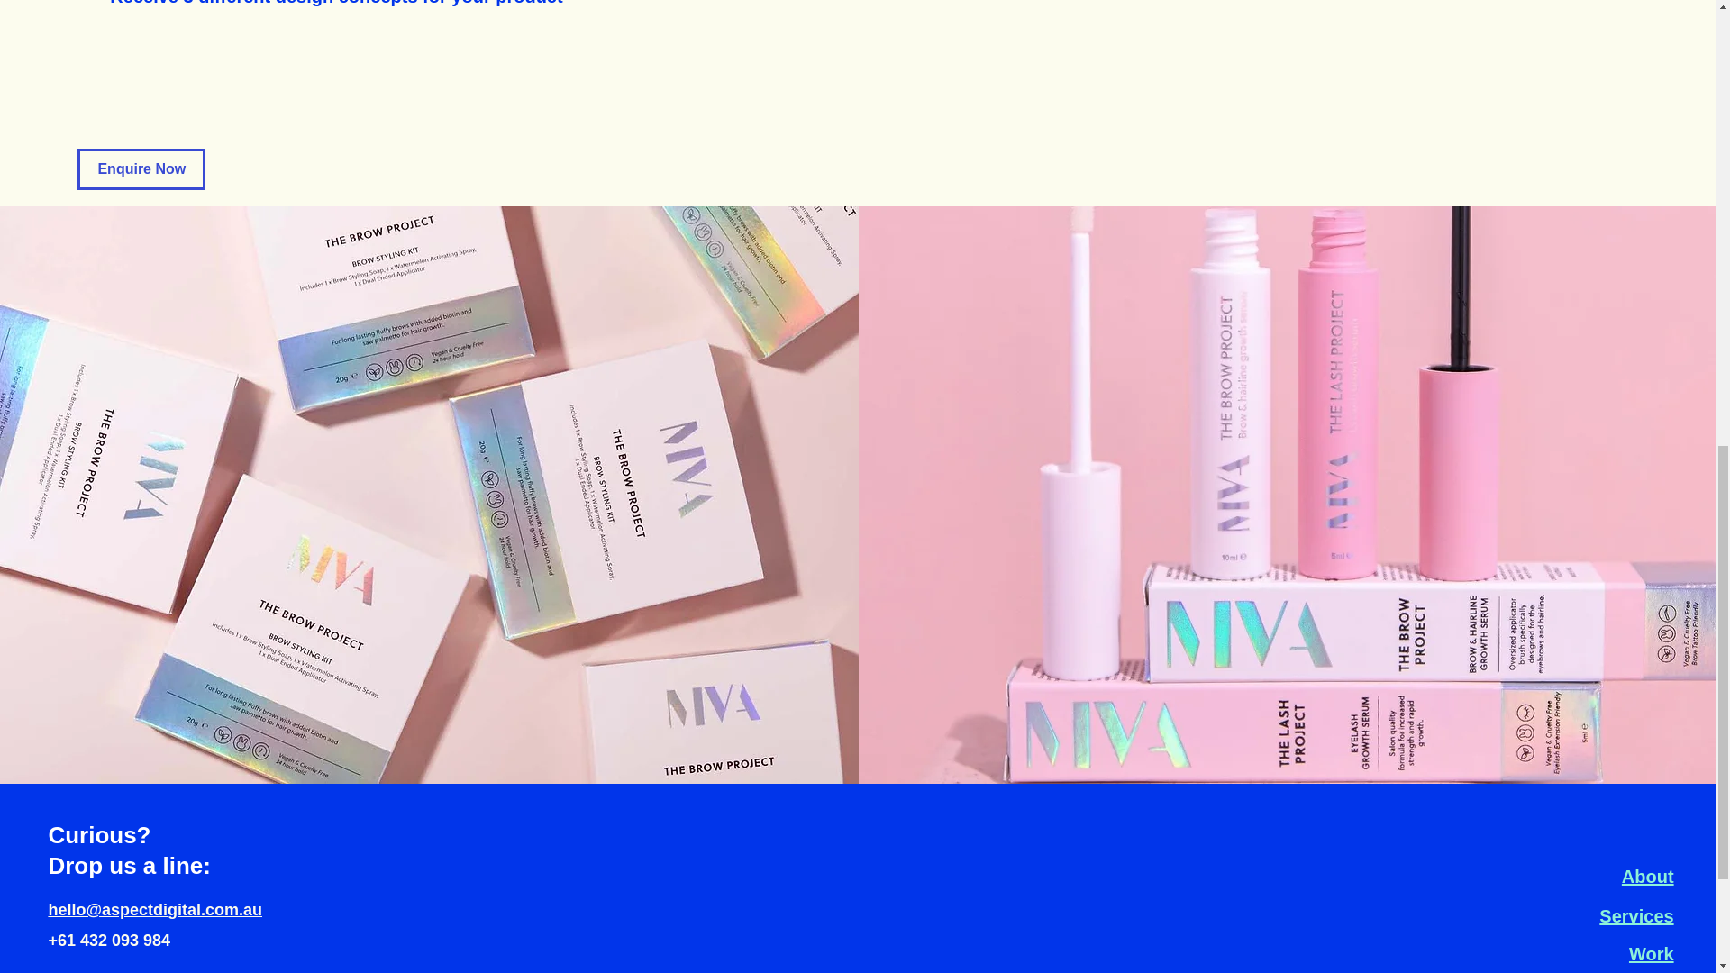 The height and width of the screenshot is (973, 1730). What do you see at coordinates (1648, 876) in the screenshot?
I see `About` at bounding box center [1648, 876].